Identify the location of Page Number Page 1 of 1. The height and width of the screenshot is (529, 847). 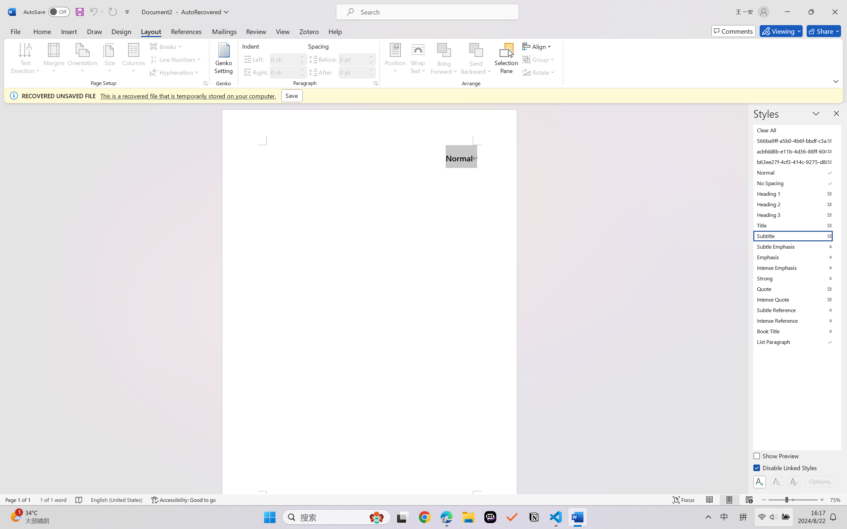
(18, 500).